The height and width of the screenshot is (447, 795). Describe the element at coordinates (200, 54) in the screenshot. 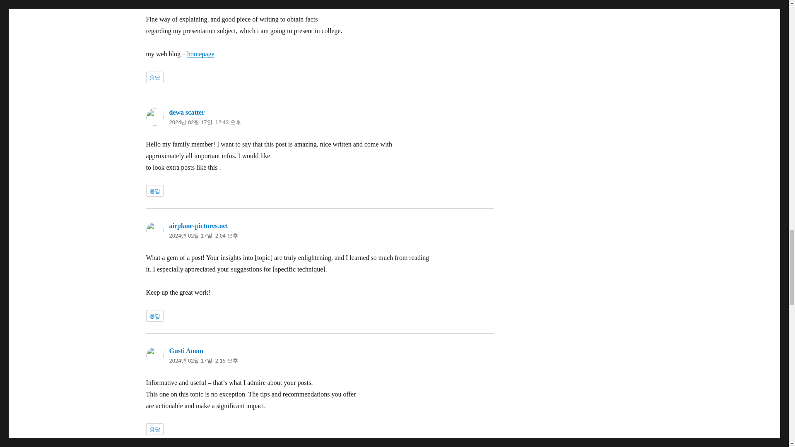

I see `homepage` at that location.